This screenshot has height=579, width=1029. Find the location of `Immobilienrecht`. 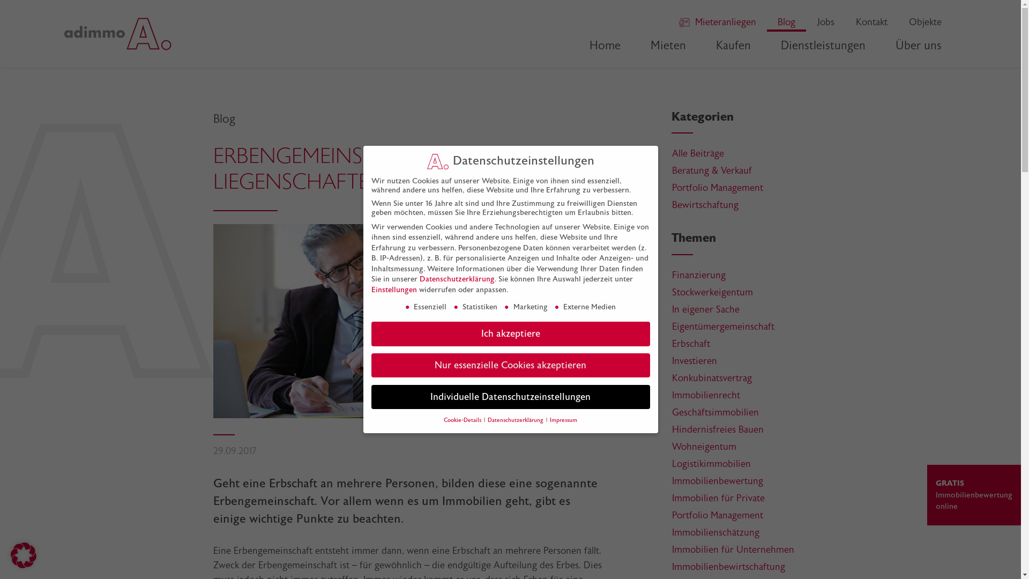

Immobilienrecht is located at coordinates (706, 395).